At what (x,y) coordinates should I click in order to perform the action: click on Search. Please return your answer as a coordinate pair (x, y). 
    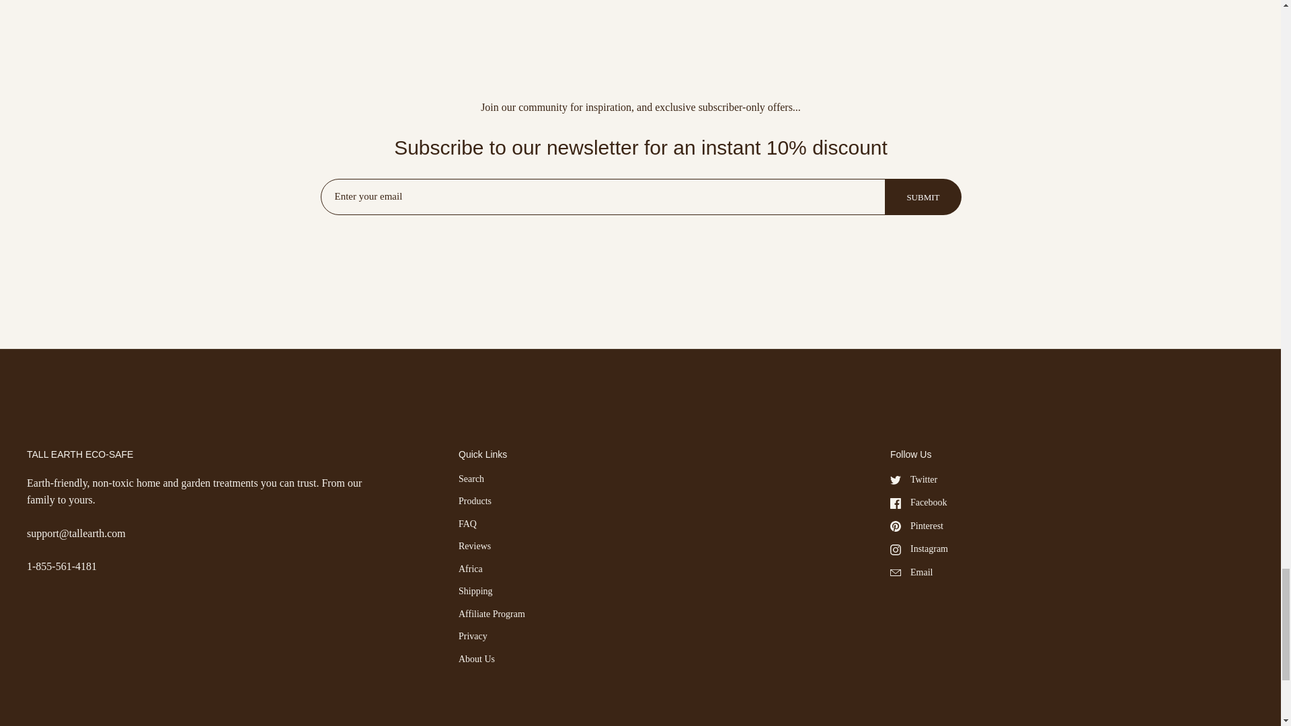
    Looking at the image, I should click on (471, 480).